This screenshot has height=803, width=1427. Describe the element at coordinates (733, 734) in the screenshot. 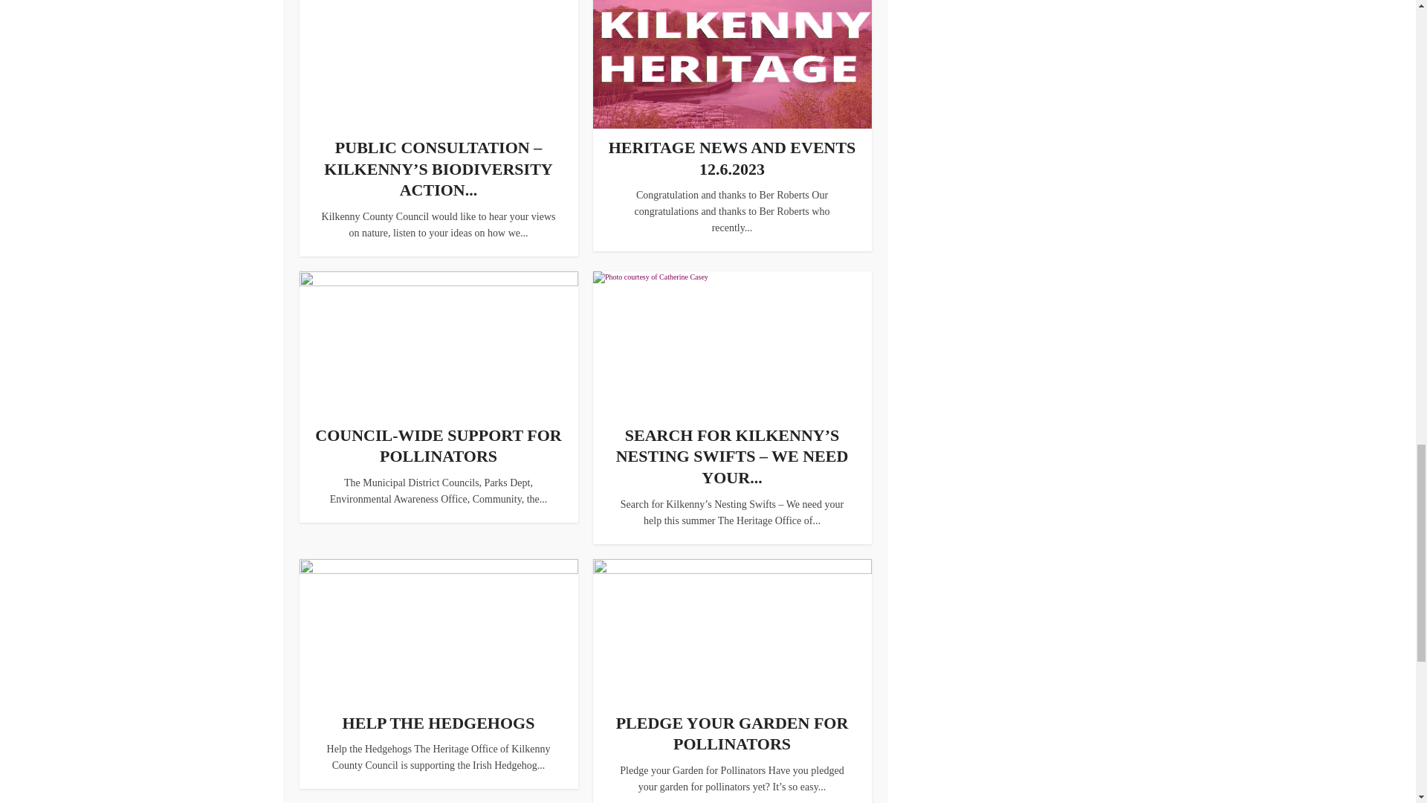

I see `Pledge your Garden for Pollinators` at that location.